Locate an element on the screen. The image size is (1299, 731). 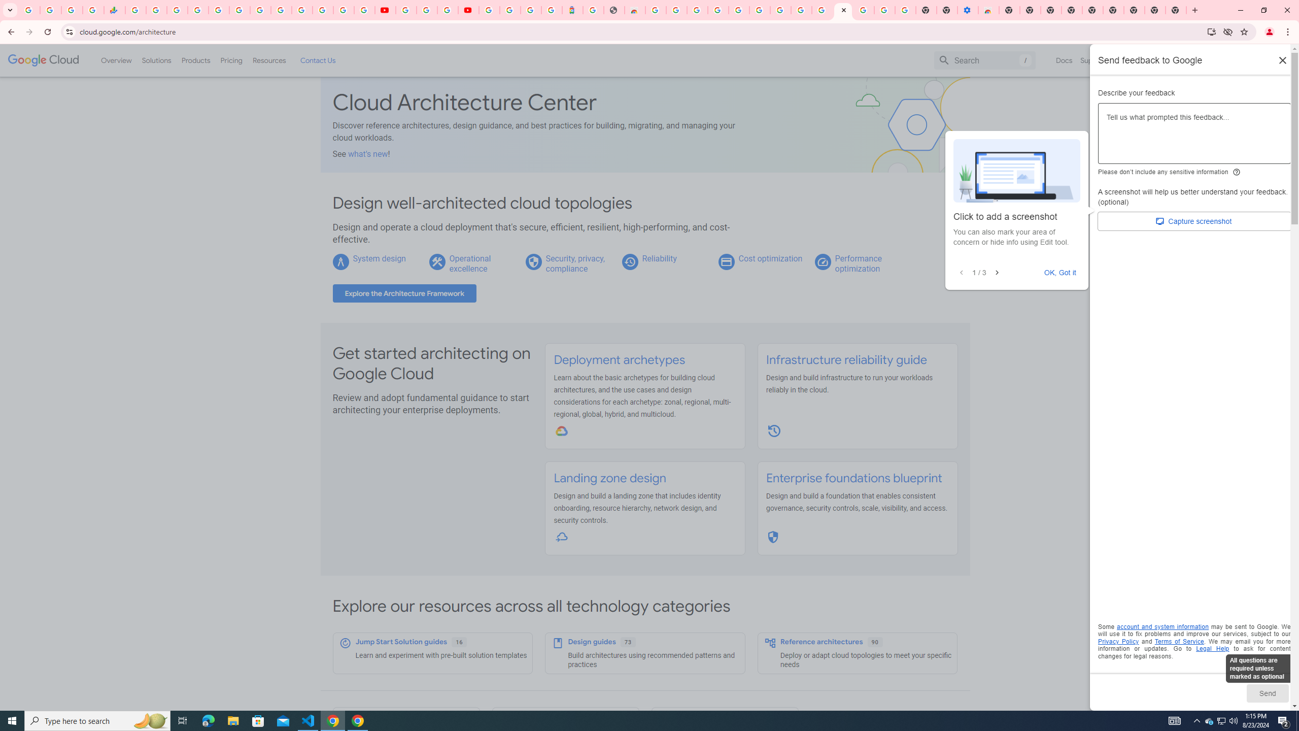
Landing zone design is located at coordinates (610, 478).